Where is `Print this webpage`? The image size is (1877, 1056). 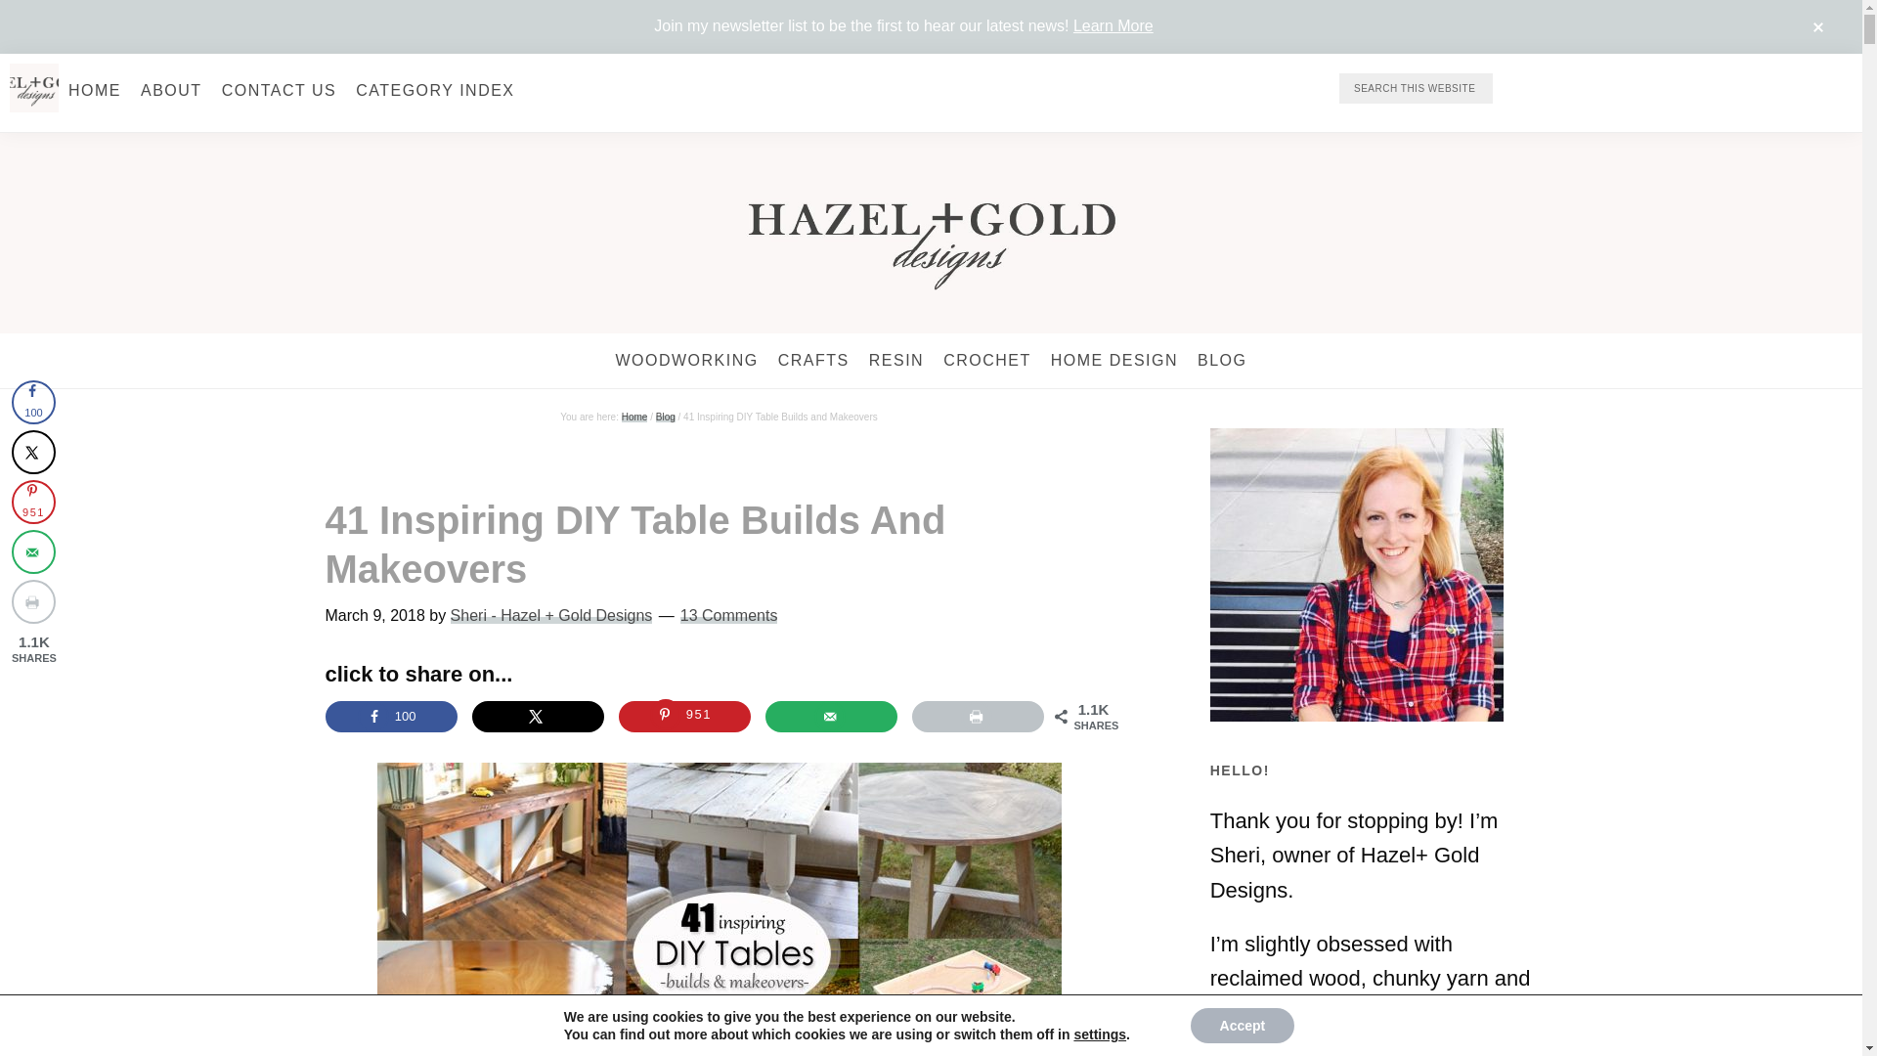
Print this webpage is located at coordinates (978, 717).